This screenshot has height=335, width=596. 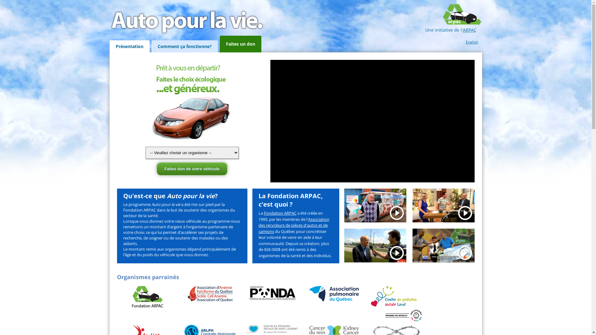 I want to click on ARPAC, so click(x=469, y=30).